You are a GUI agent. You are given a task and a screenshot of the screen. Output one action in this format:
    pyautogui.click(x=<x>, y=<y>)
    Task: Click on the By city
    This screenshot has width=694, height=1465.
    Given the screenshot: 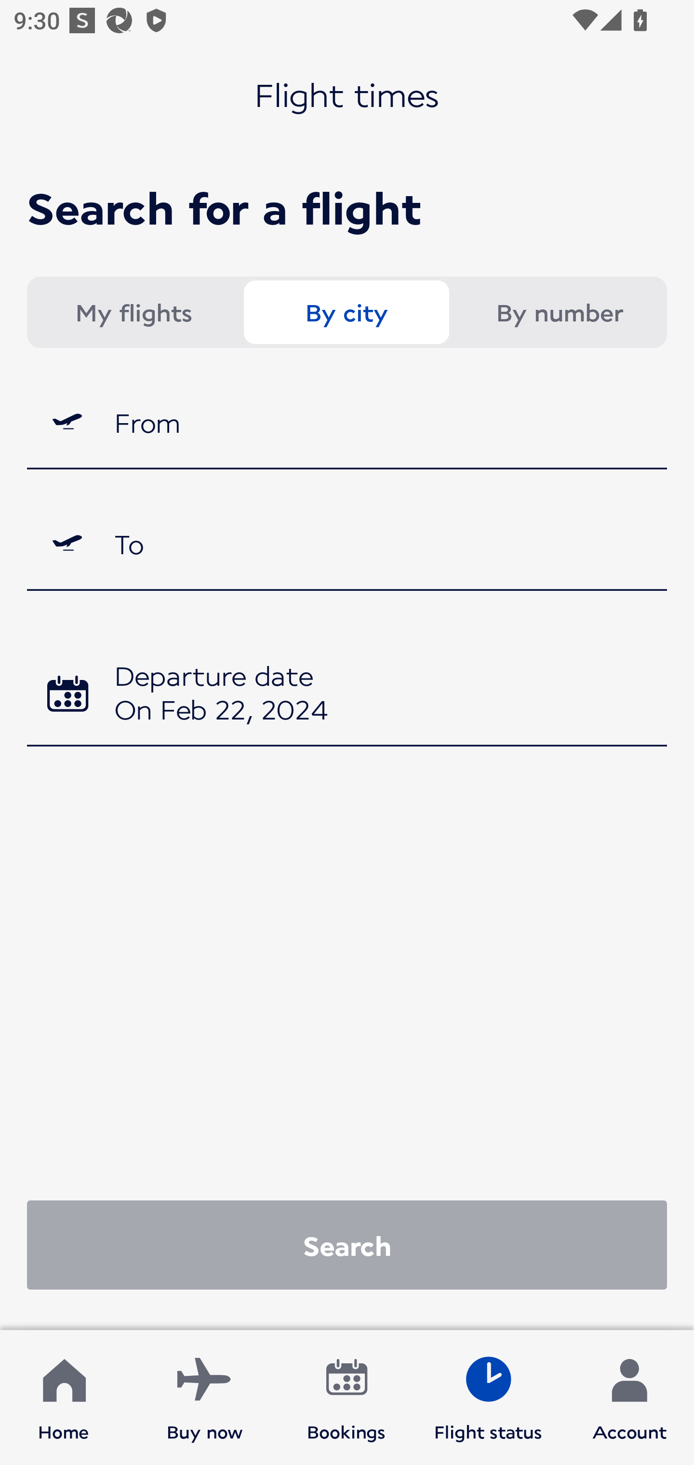 What is the action you would take?
    pyautogui.click(x=346, y=312)
    